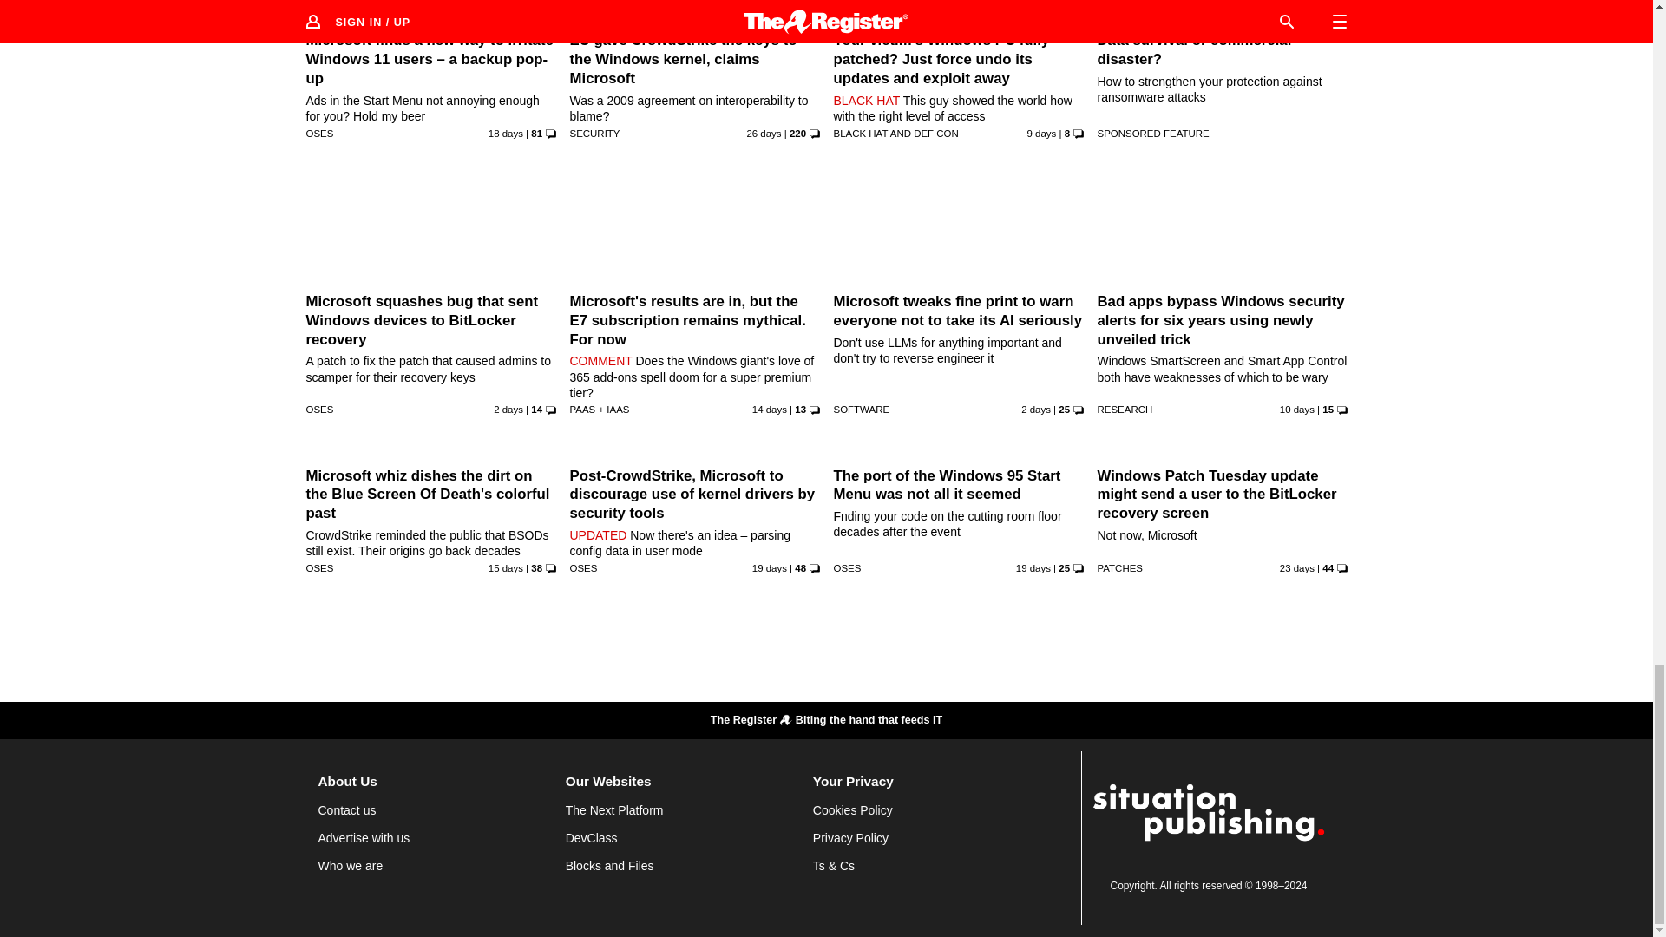 The image size is (1666, 937). What do you see at coordinates (1041, 133) in the screenshot?
I see `8 Aug 2024 3:34` at bounding box center [1041, 133].